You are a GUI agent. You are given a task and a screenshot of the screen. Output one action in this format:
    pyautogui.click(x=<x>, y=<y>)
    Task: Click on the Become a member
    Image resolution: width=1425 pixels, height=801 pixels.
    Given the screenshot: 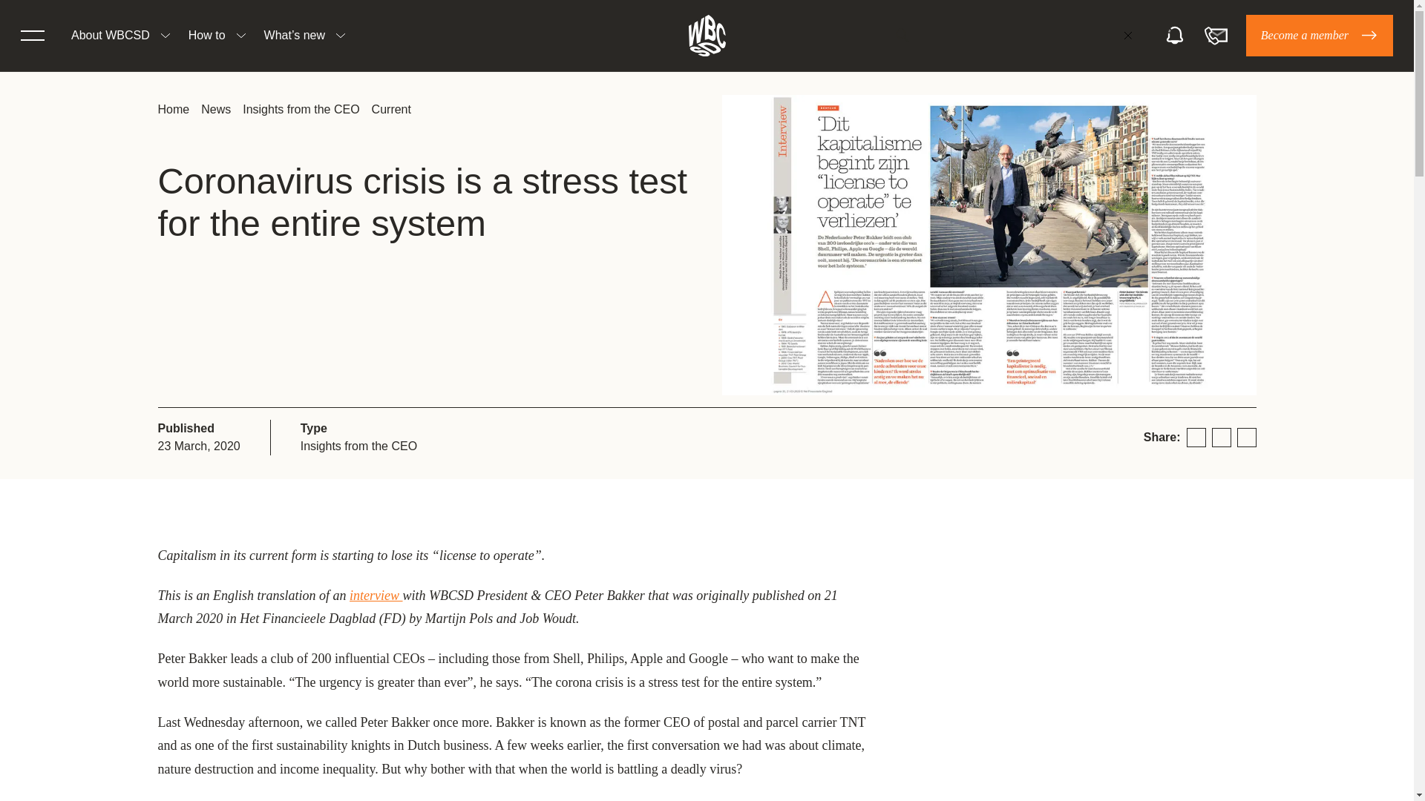 What is the action you would take?
    pyautogui.click(x=1320, y=36)
    